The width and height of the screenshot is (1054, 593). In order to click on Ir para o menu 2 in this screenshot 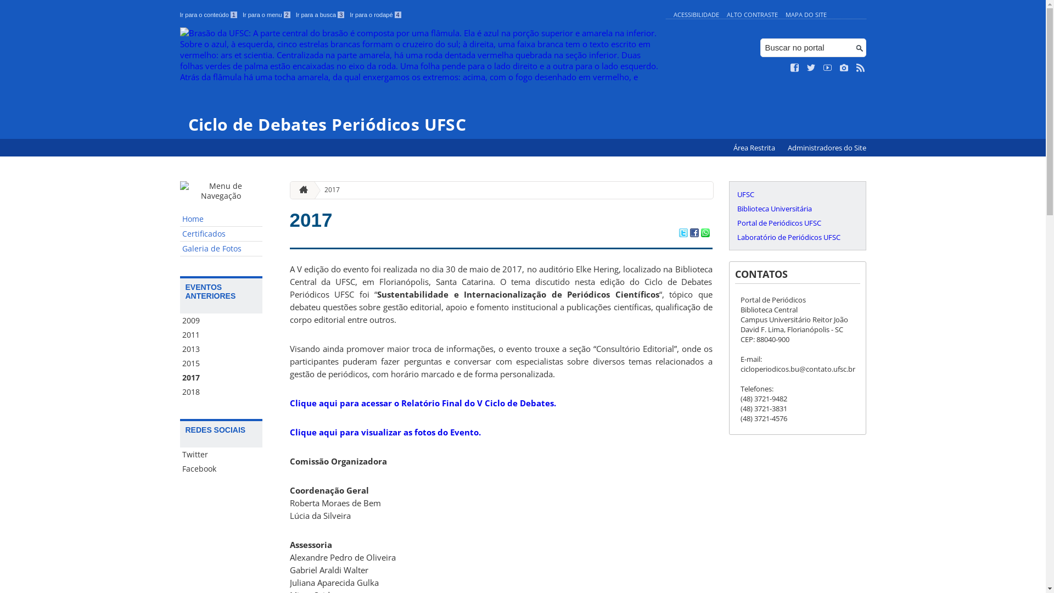, I will do `click(267, 15)`.